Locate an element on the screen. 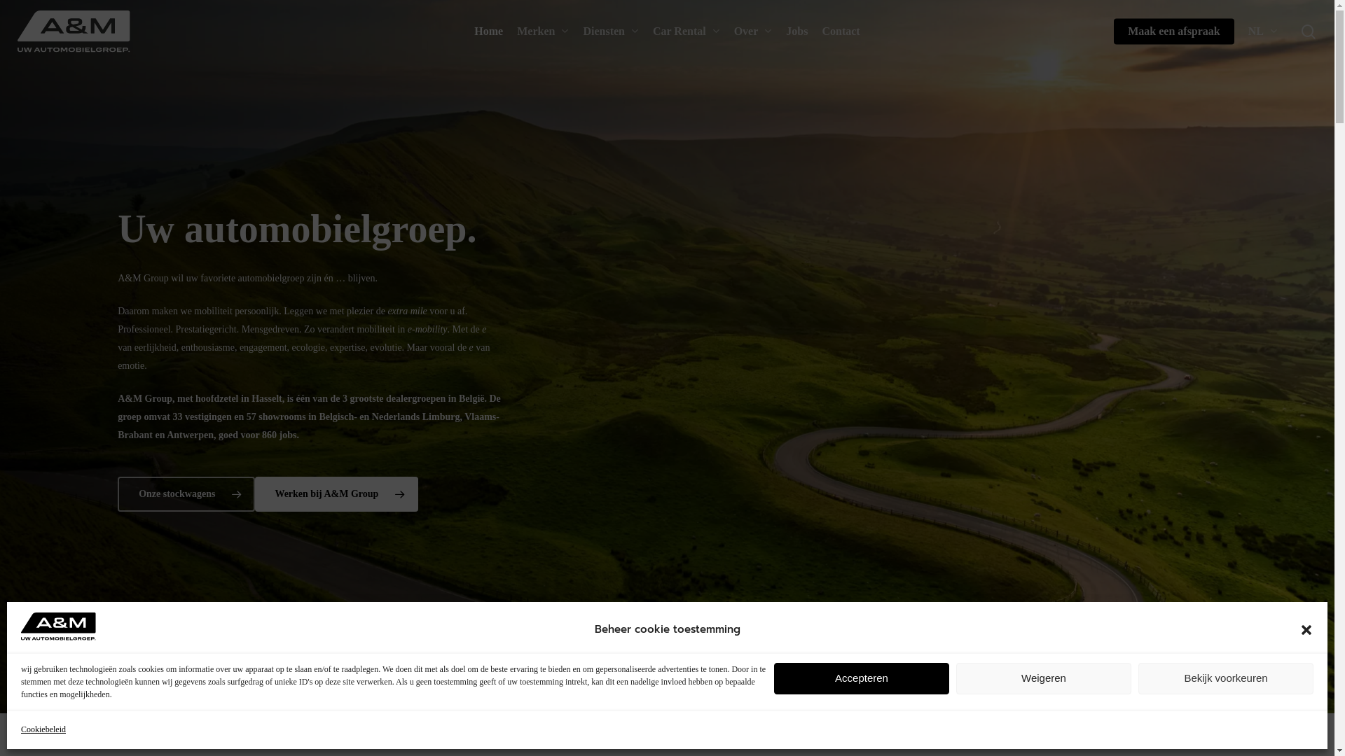 This screenshot has width=1345, height=756. Onze stockwagens is located at coordinates (186, 494).